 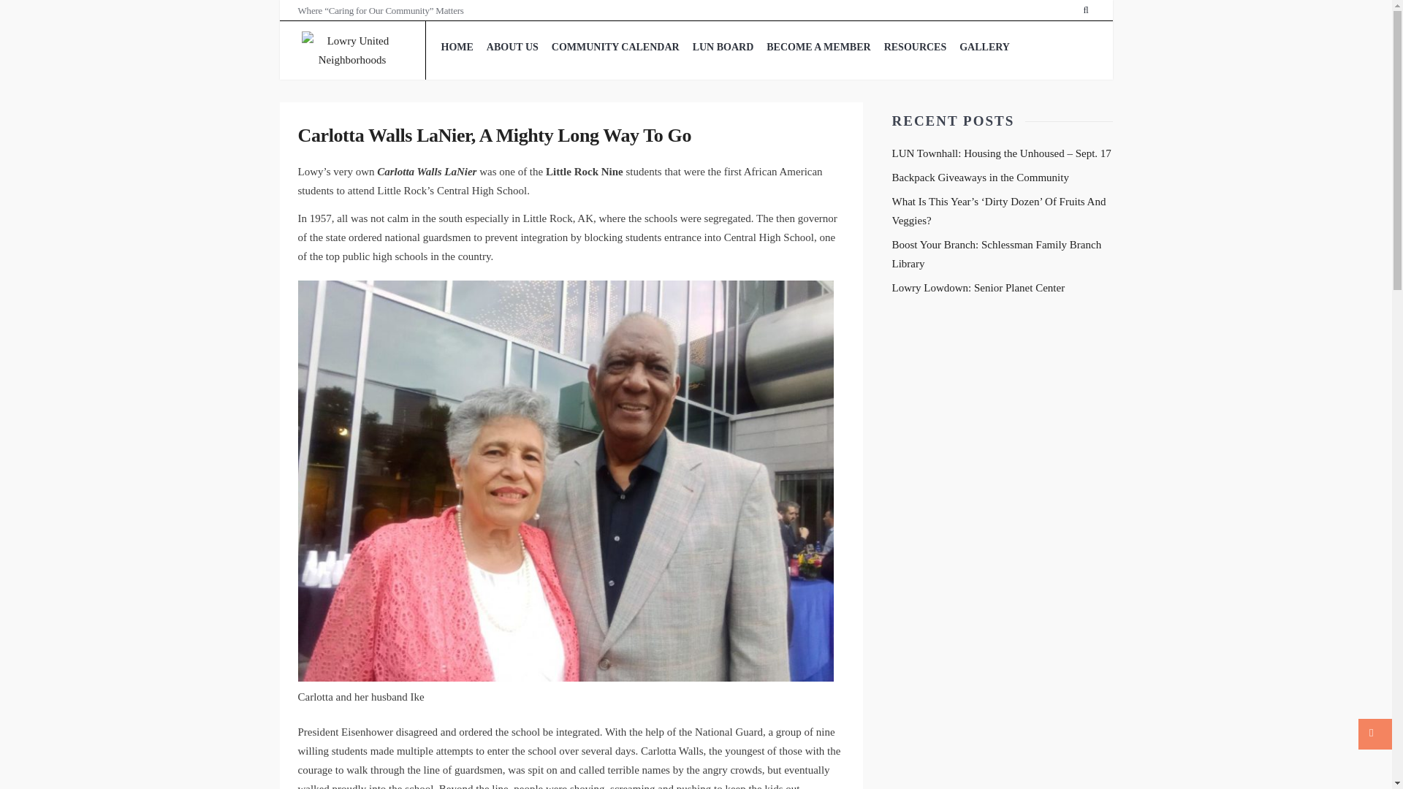 I want to click on Lowry Lowdown: Senior Planet Center, so click(x=978, y=287).